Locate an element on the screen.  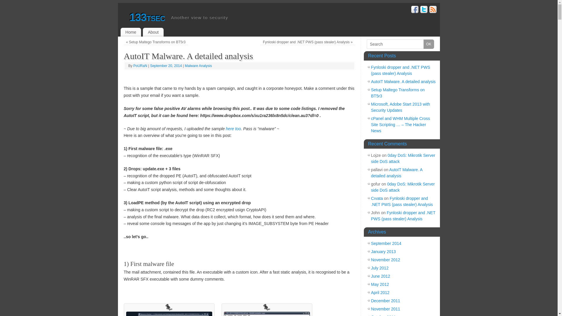
Facebook is located at coordinates (415, 11).